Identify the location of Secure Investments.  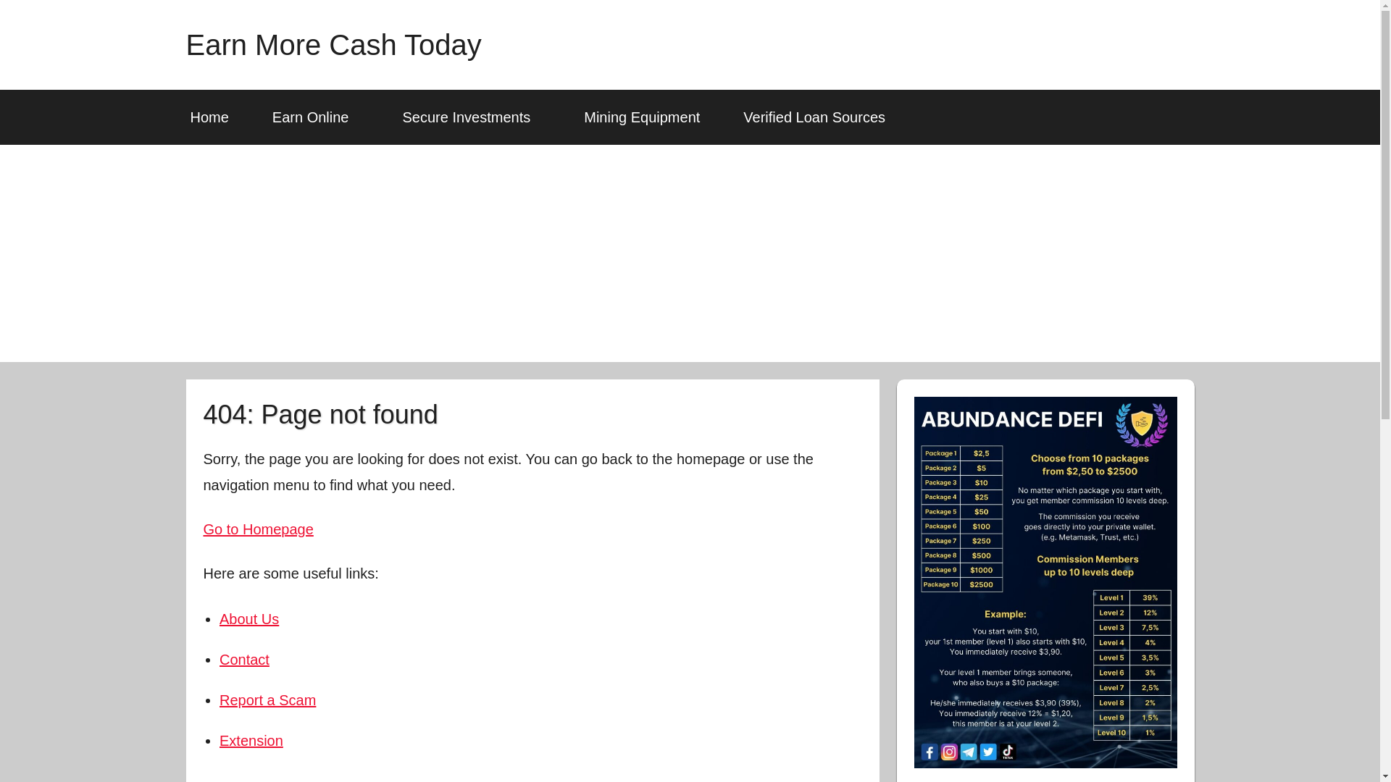
(471, 117).